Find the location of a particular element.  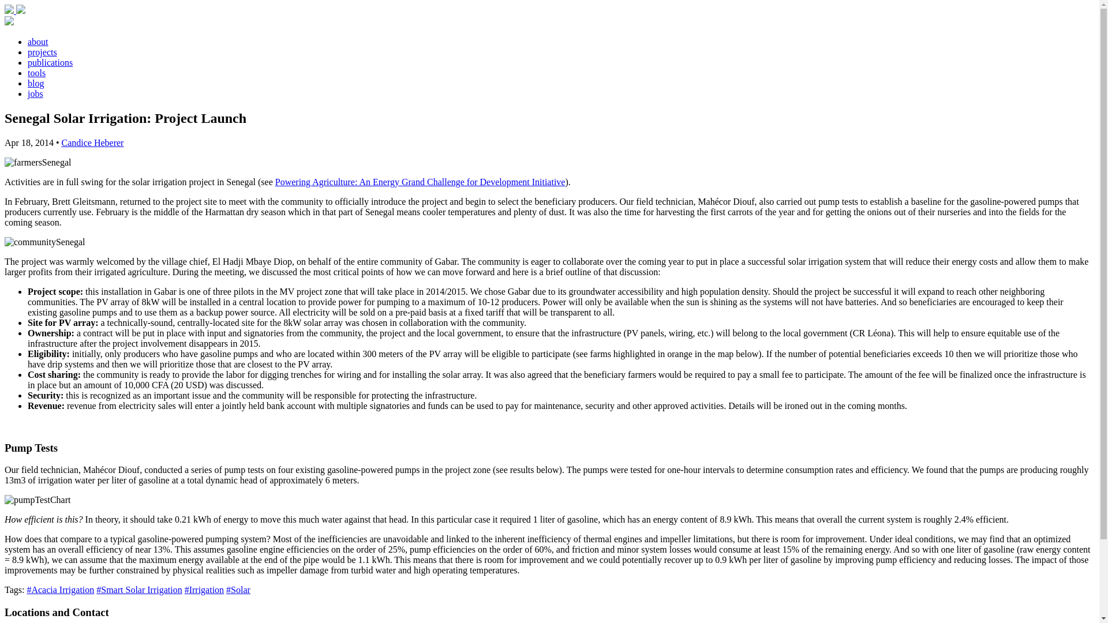

about is located at coordinates (38, 42).